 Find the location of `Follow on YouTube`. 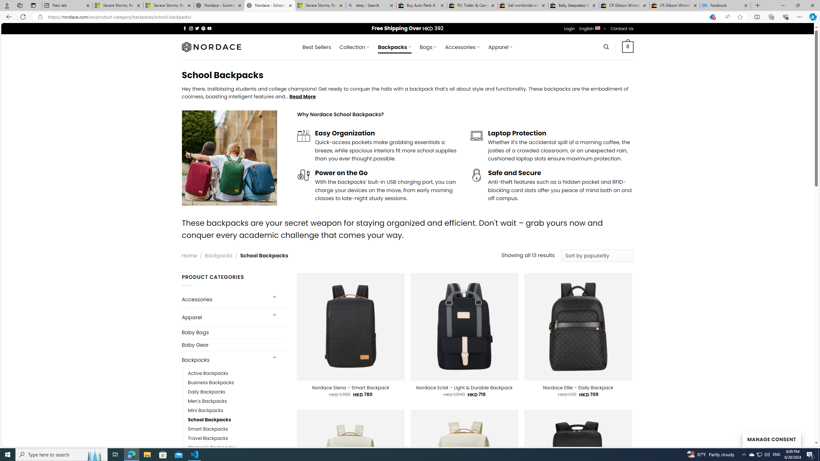

Follow on YouTube is located at coordinates (209, 28).